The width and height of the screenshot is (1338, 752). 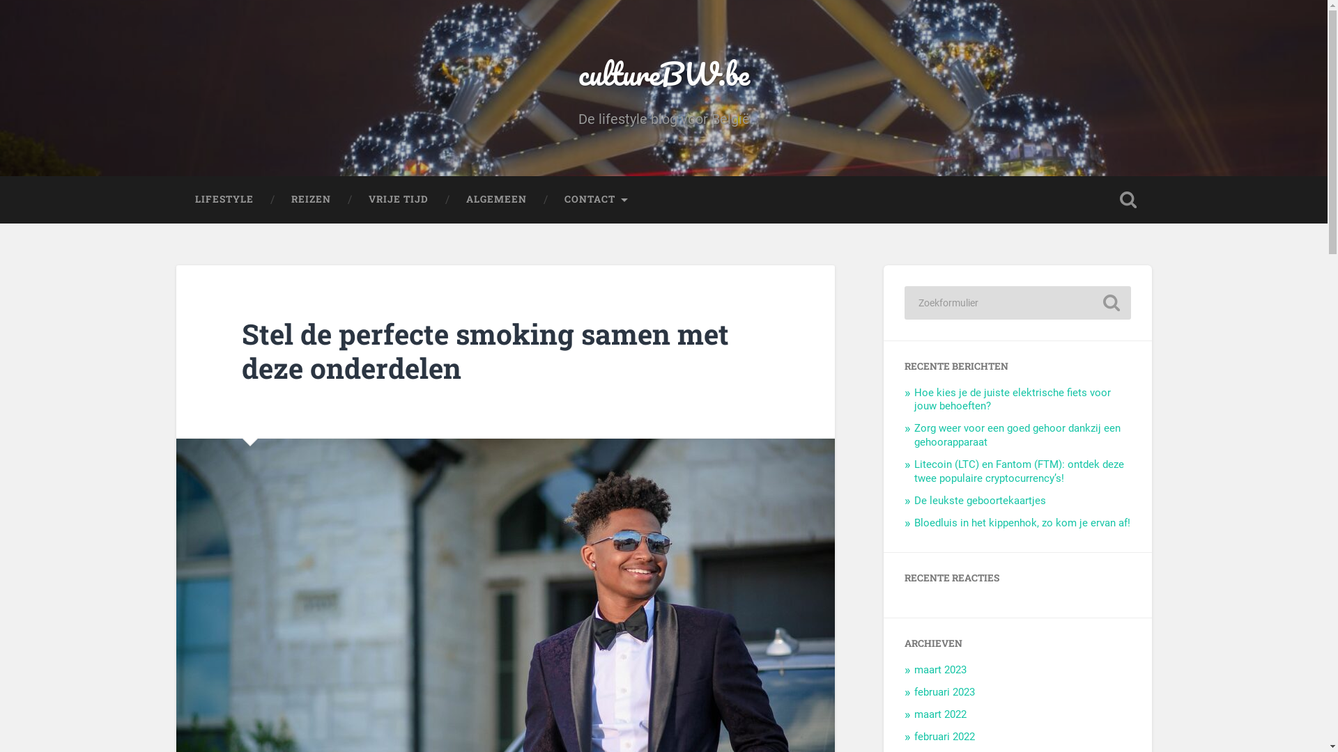 I want to click on cultureBW.be, so click(x=664, y=74).